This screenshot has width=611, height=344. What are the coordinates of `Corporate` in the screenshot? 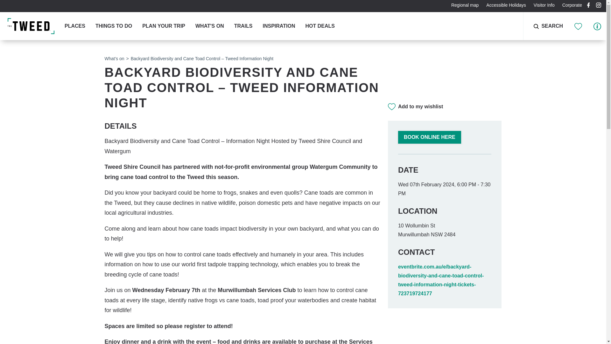 It's located at (572, 5).